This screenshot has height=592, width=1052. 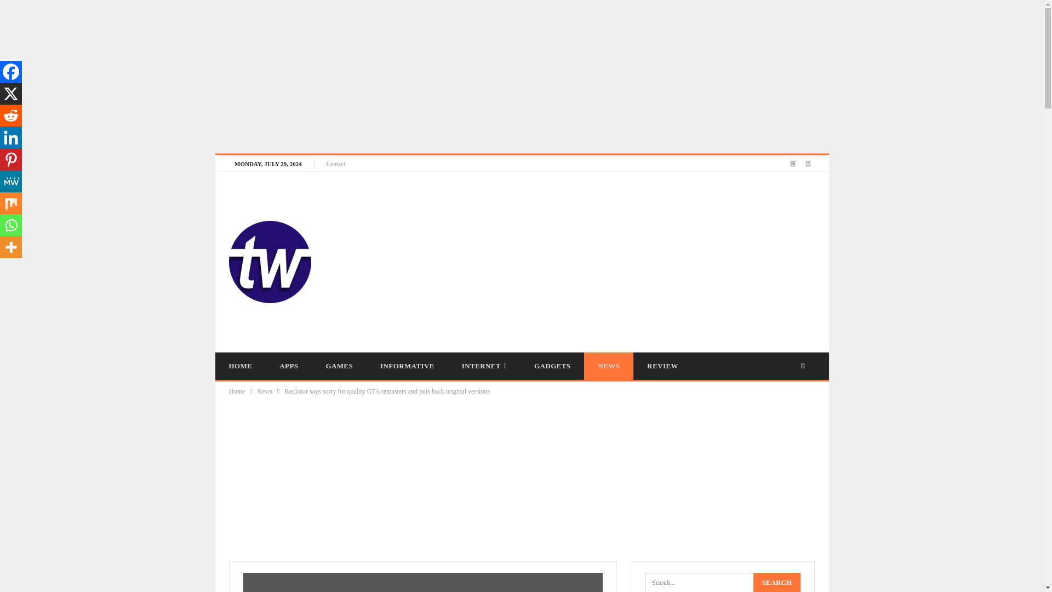 What do you see at coordinates (662, 366) in the screenshot?
I see `REVIEW` at bounding box center [662, 366].